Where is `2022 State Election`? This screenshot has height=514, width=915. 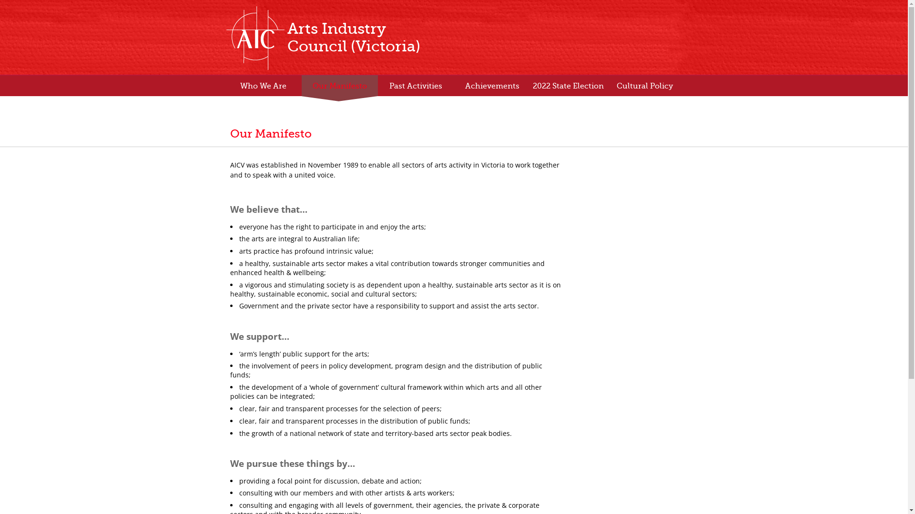
2022 State Election is located at coordinates (568, 89).